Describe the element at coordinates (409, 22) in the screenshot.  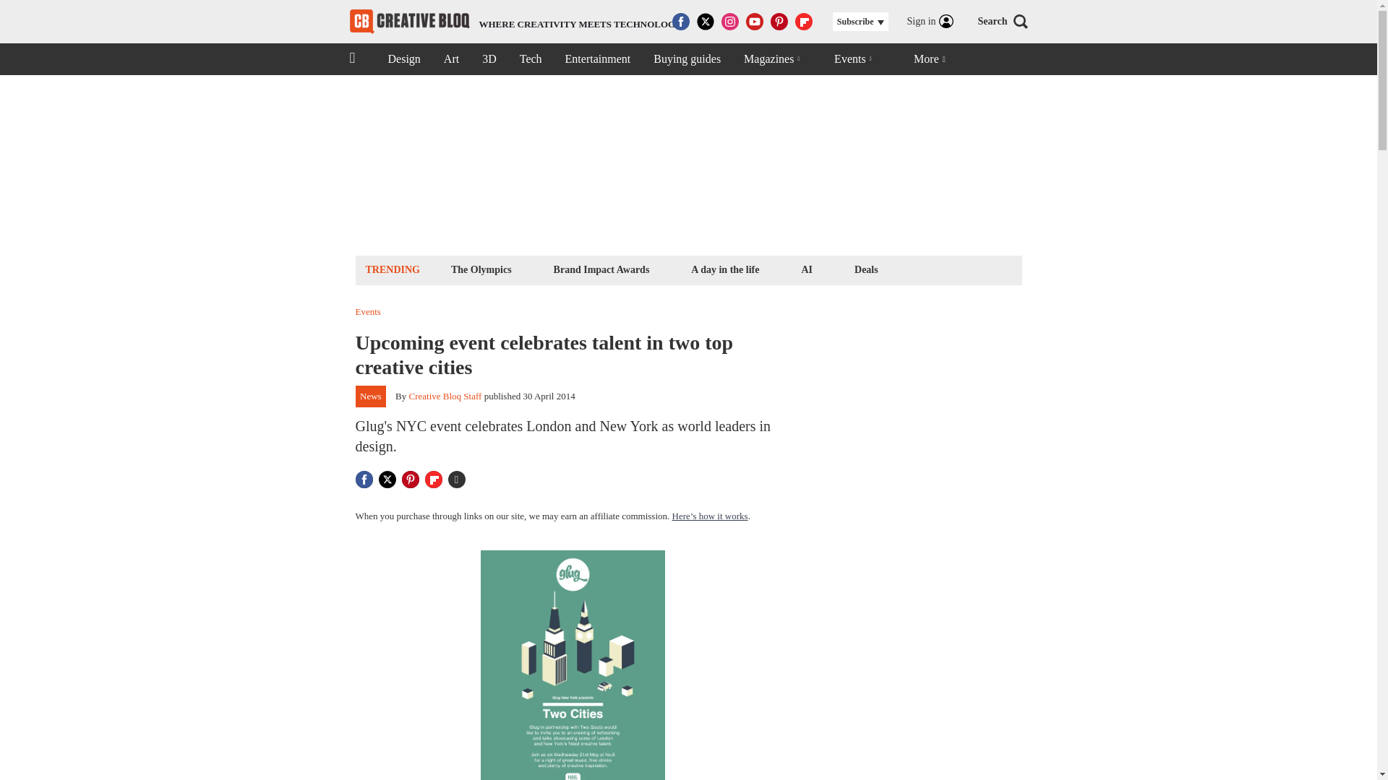
I see `Creative Bloq` at that location.